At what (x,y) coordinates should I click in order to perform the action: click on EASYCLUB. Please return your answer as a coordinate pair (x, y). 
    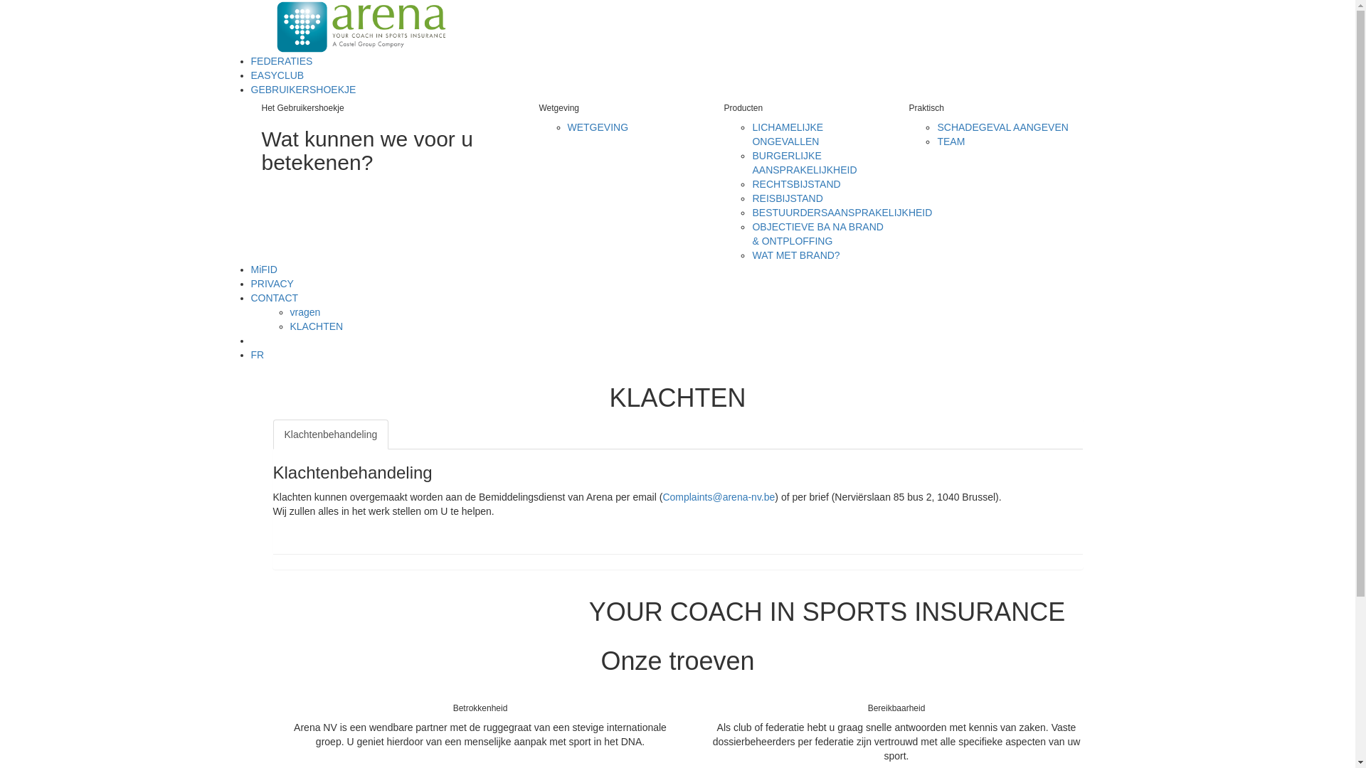
    Looking at the image, I should click on (277, 75).